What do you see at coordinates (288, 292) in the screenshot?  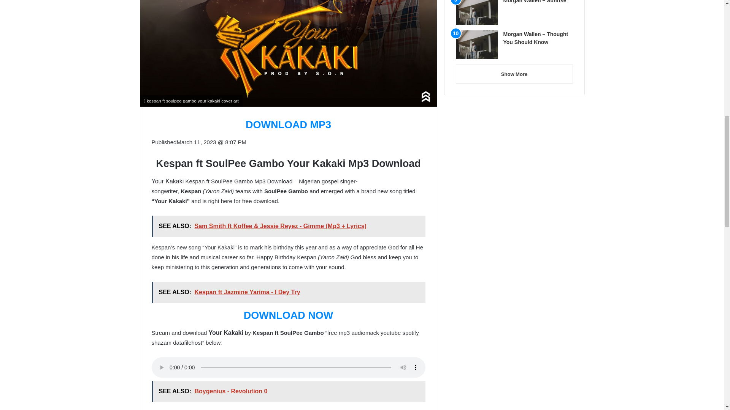 I see `SEE ALSO:  Kespan ft Jazmine Yarima - I Dey Try` at bounding box center [288, 292].